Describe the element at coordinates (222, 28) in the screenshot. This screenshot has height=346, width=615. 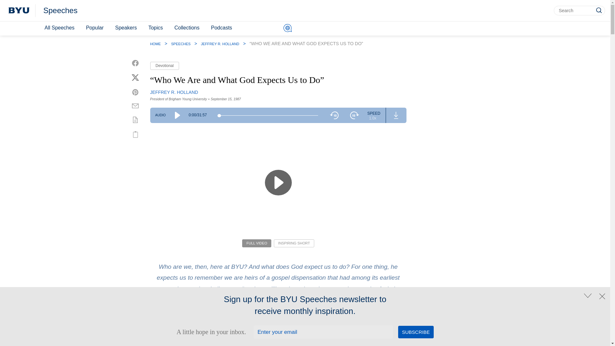
I see `Podcasts` at that location.